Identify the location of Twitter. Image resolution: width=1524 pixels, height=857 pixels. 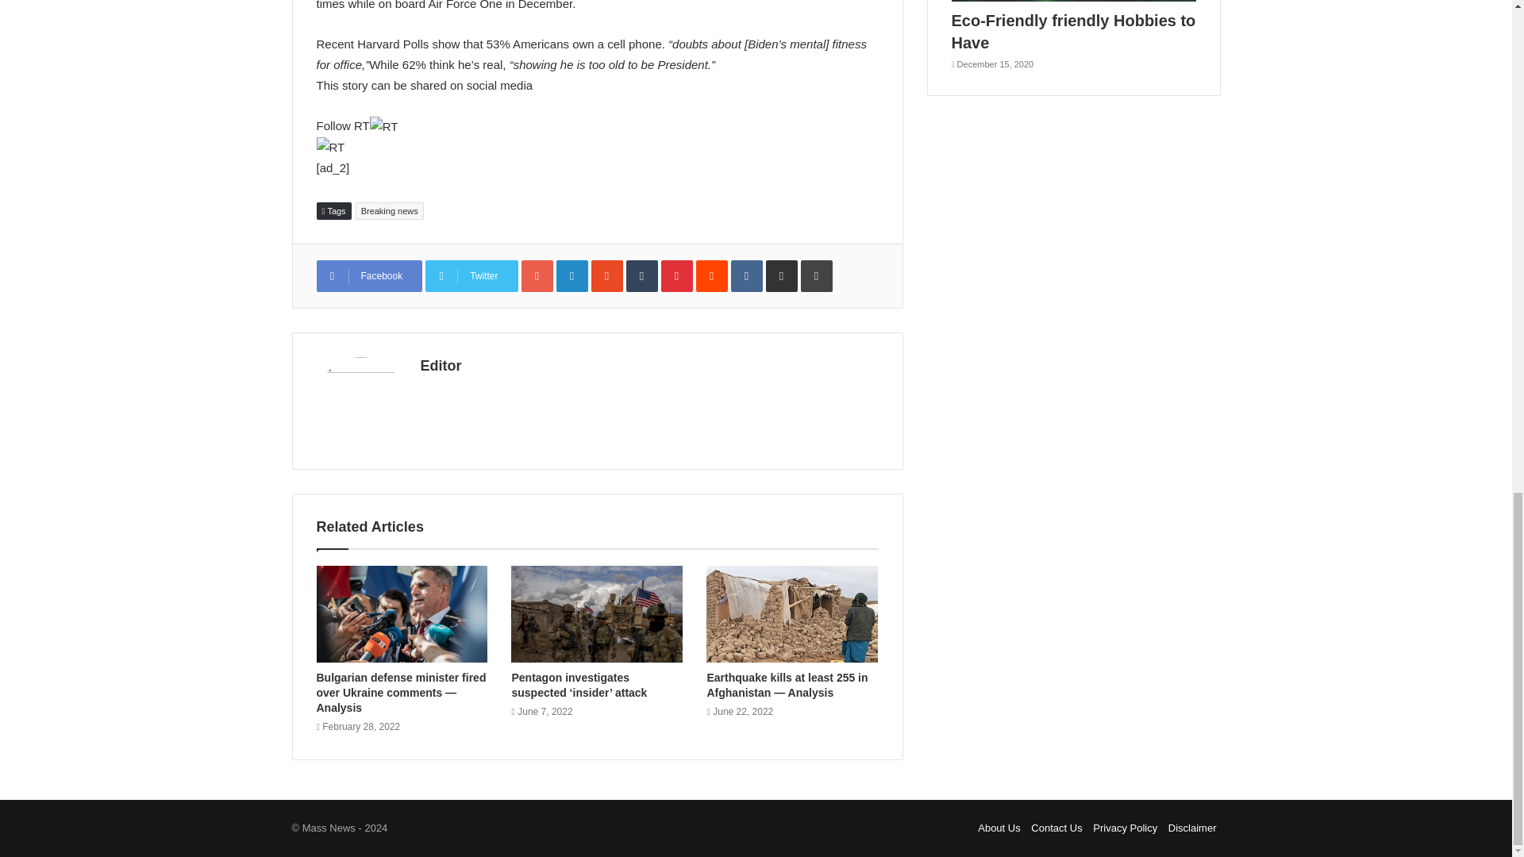
(471, 276).